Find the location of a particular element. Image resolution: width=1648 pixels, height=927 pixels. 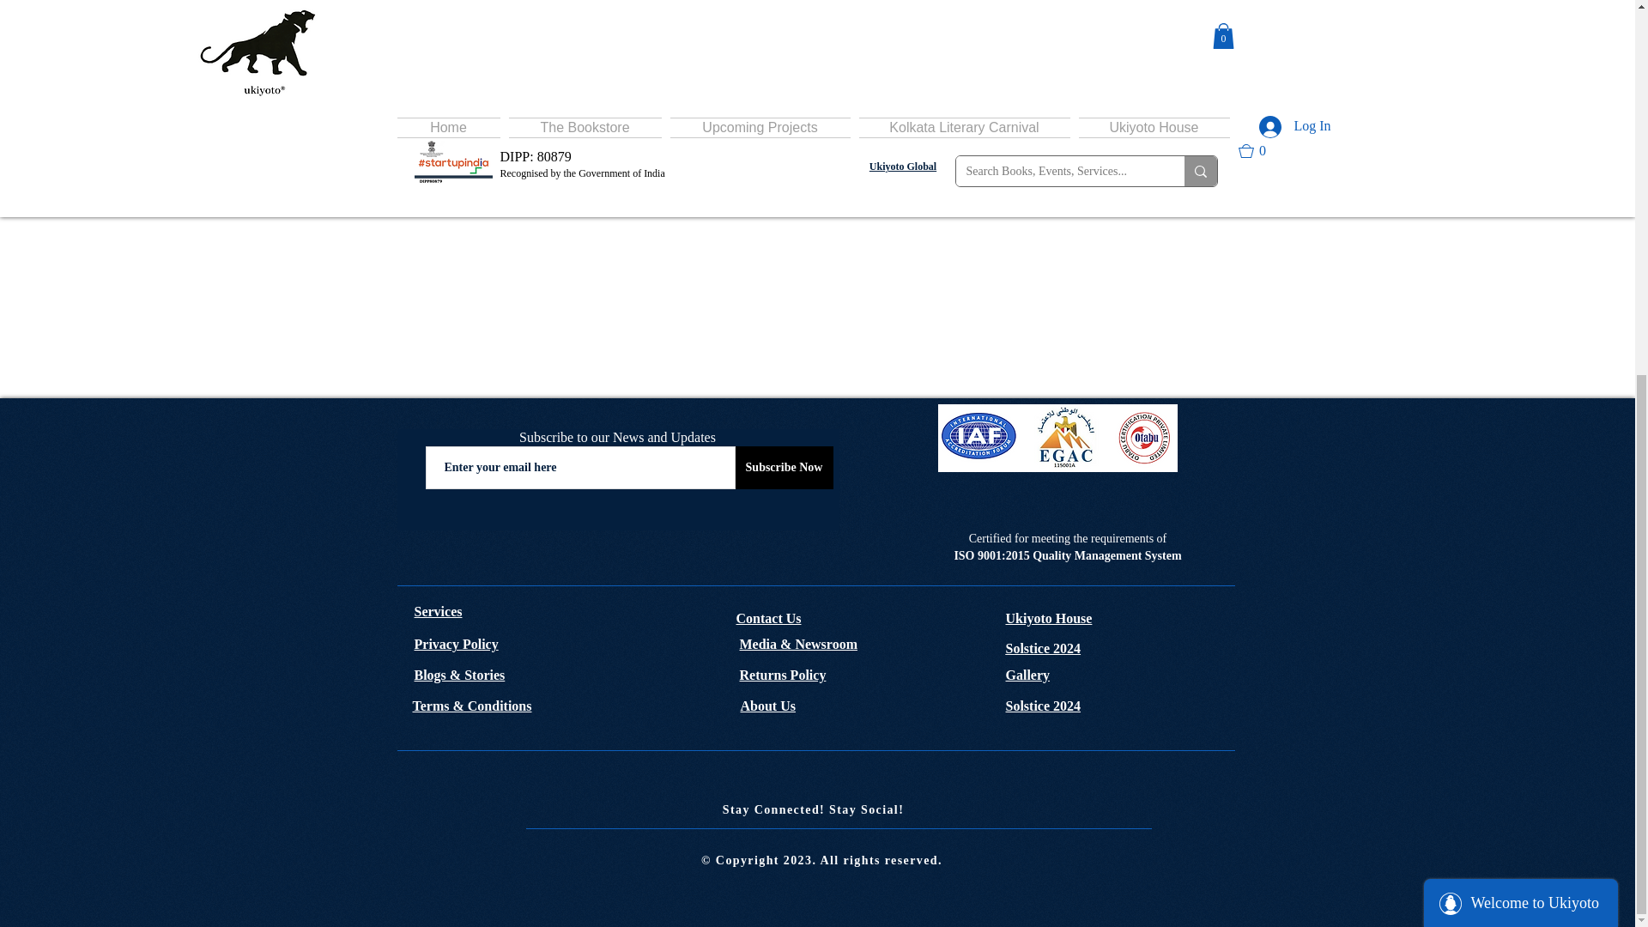

Services is located at coordinates (437, 611).